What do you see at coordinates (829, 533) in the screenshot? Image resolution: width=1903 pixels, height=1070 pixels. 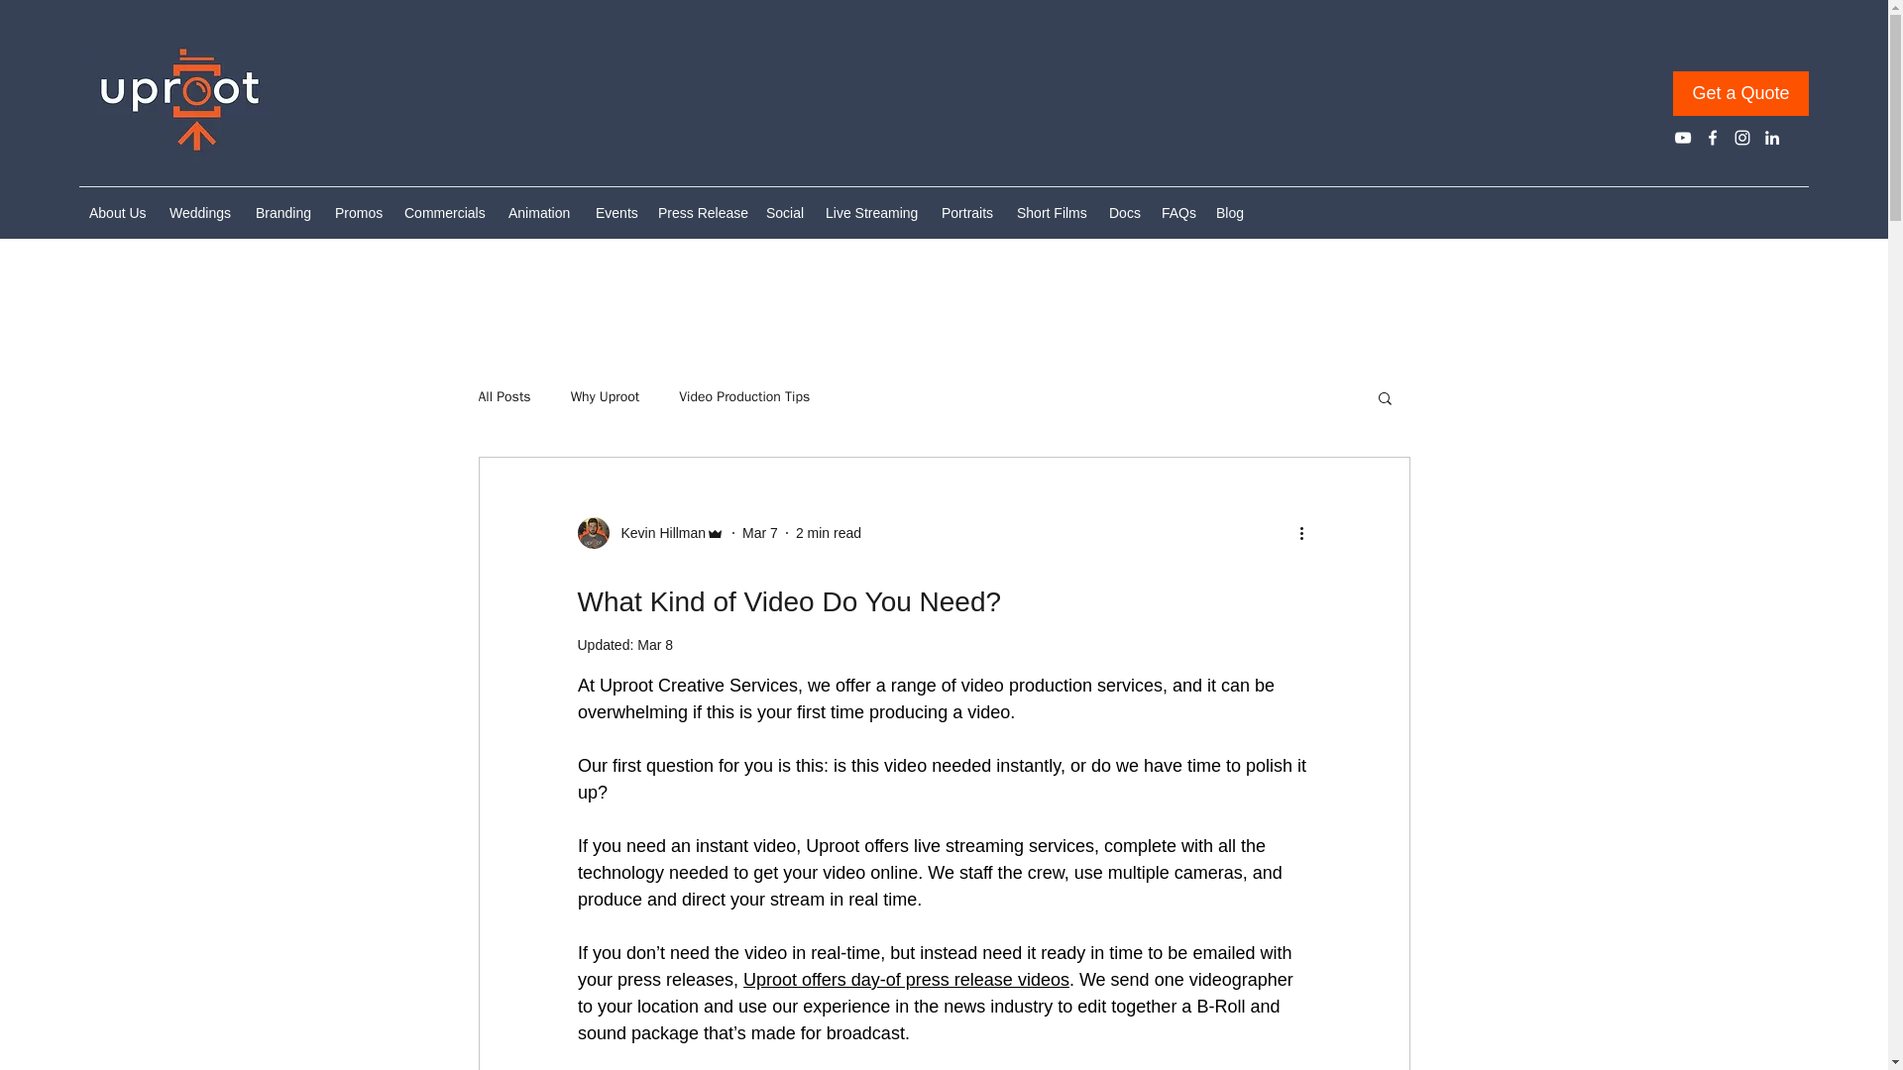 I see `2 min read` at bounding box center [829, 533].